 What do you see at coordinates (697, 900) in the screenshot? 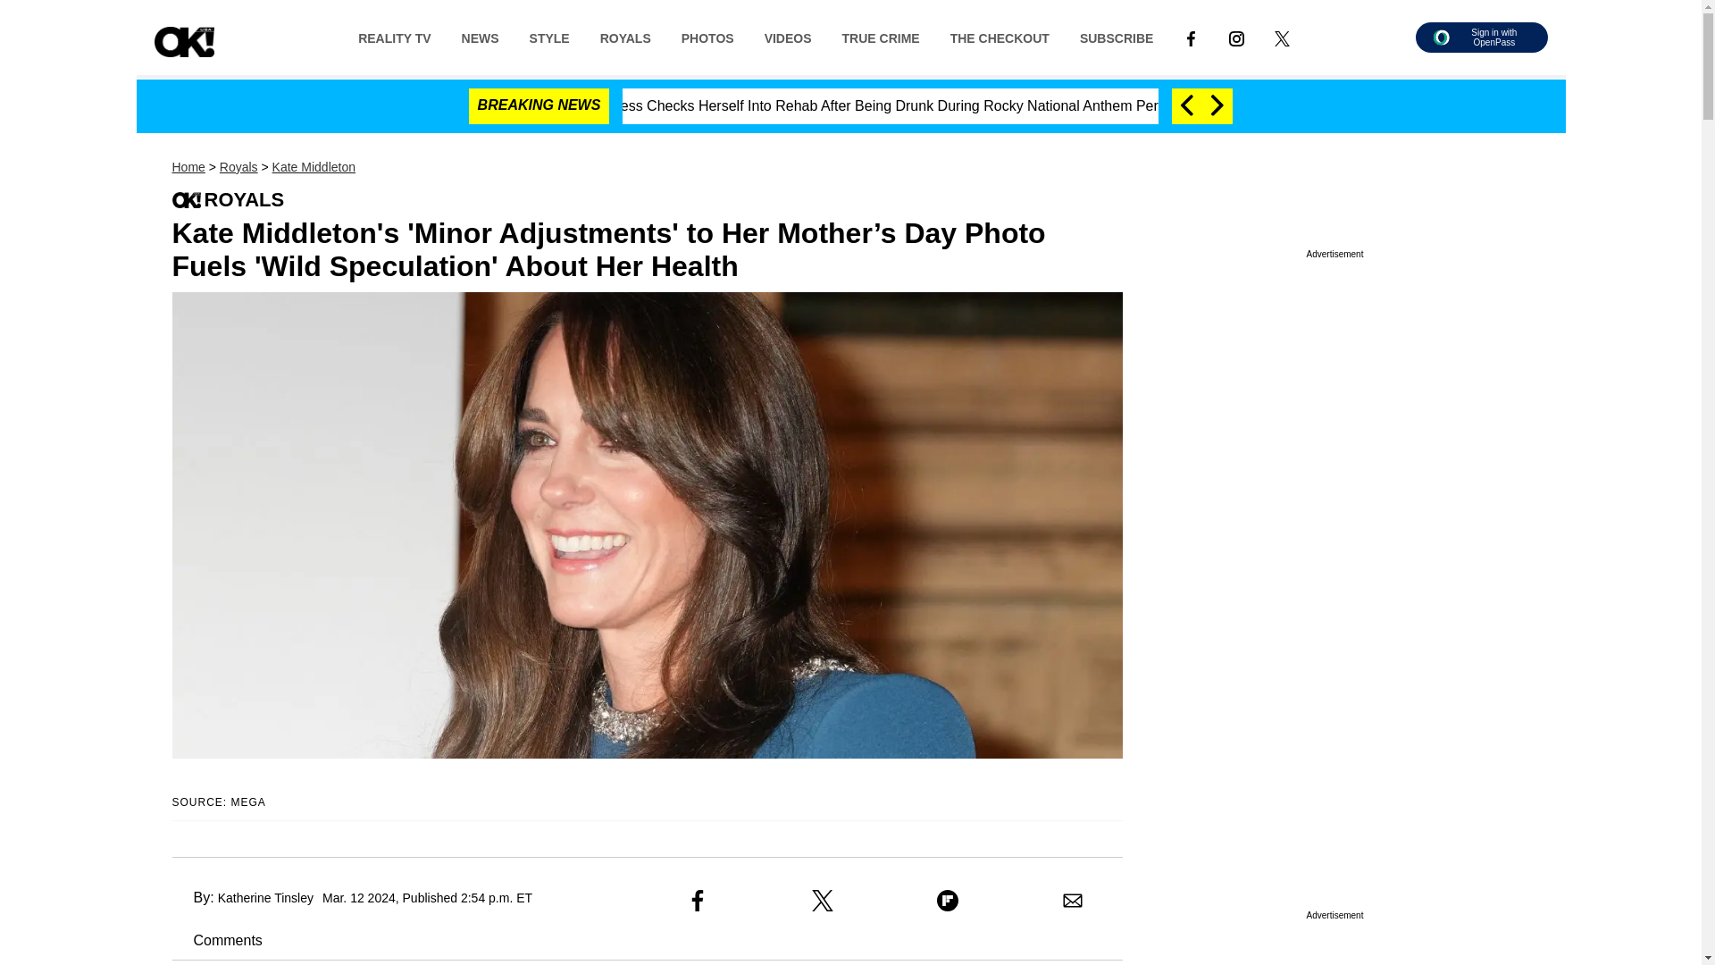
I see `Share to Facebook` at bounding box center [697, 900].